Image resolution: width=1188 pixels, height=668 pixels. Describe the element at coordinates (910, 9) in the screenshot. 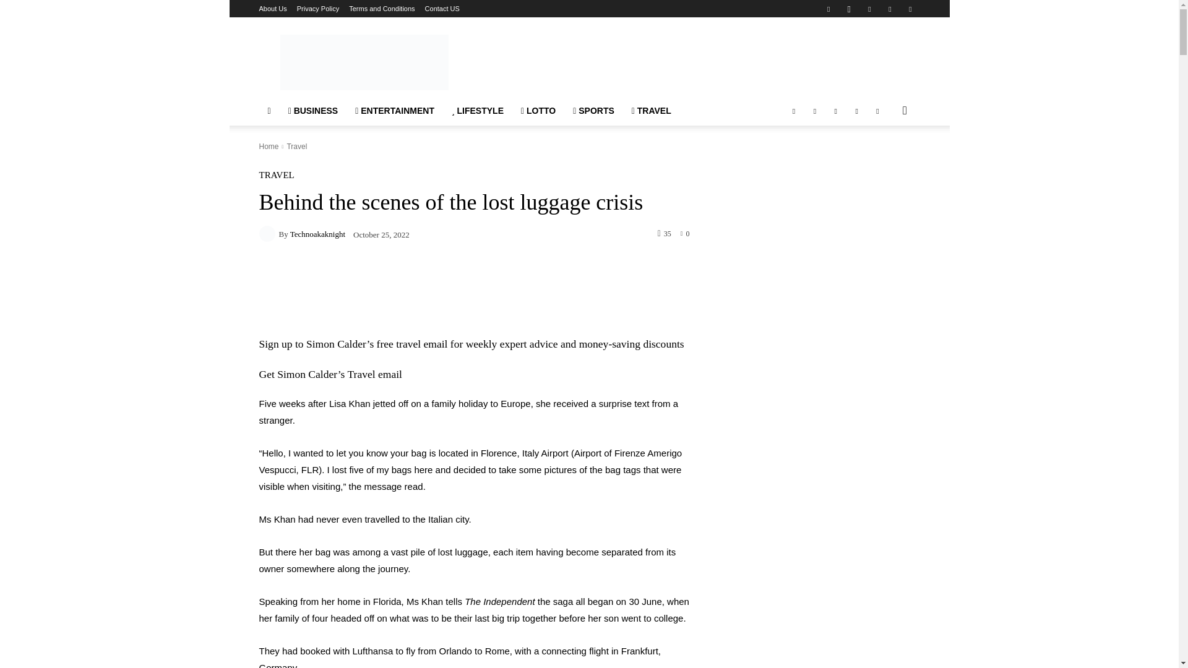

I see `Youtube` at that location.